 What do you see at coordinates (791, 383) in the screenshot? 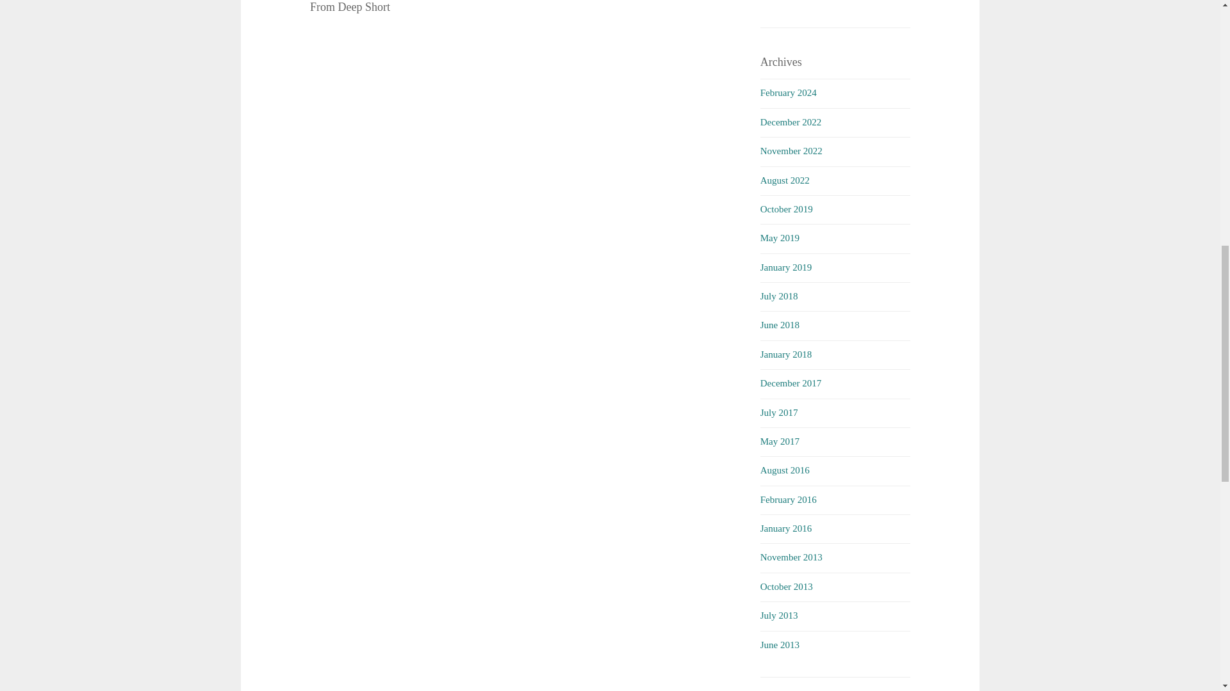
I see `December 2017` at bounding box center [791, 383].